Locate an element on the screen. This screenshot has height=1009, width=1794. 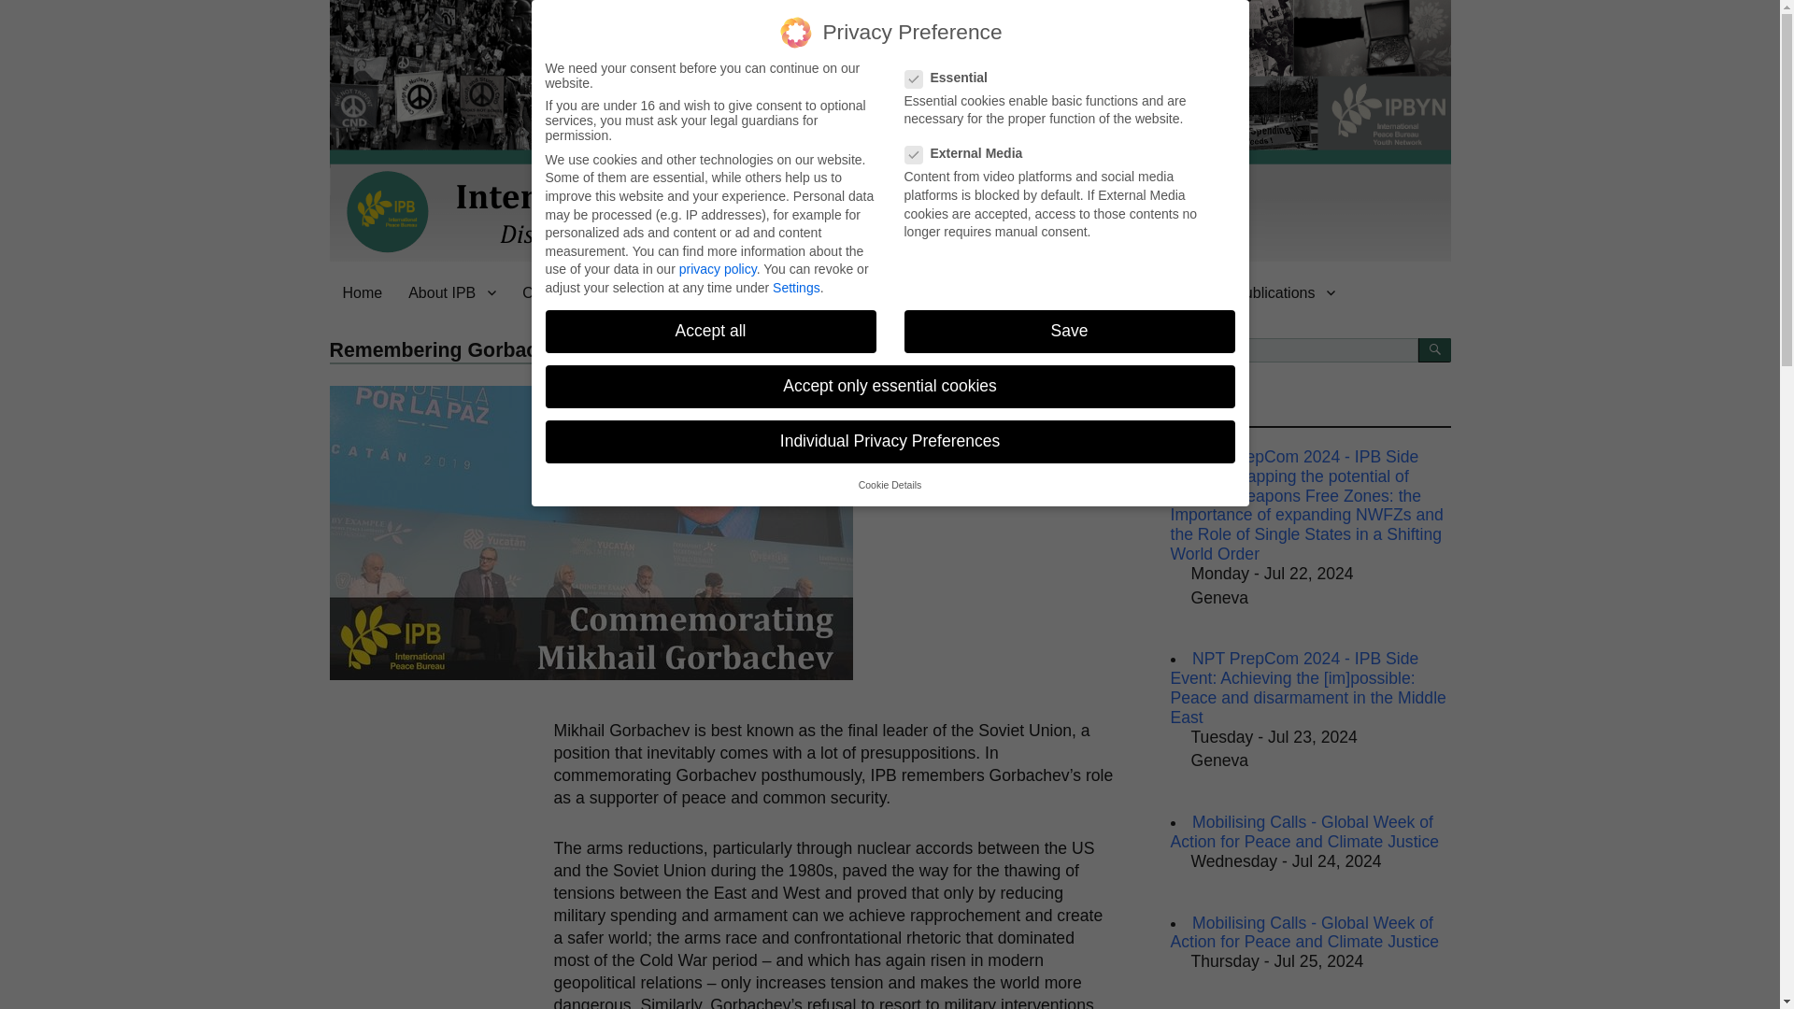
About IPB is located at coordinates (452, 291).